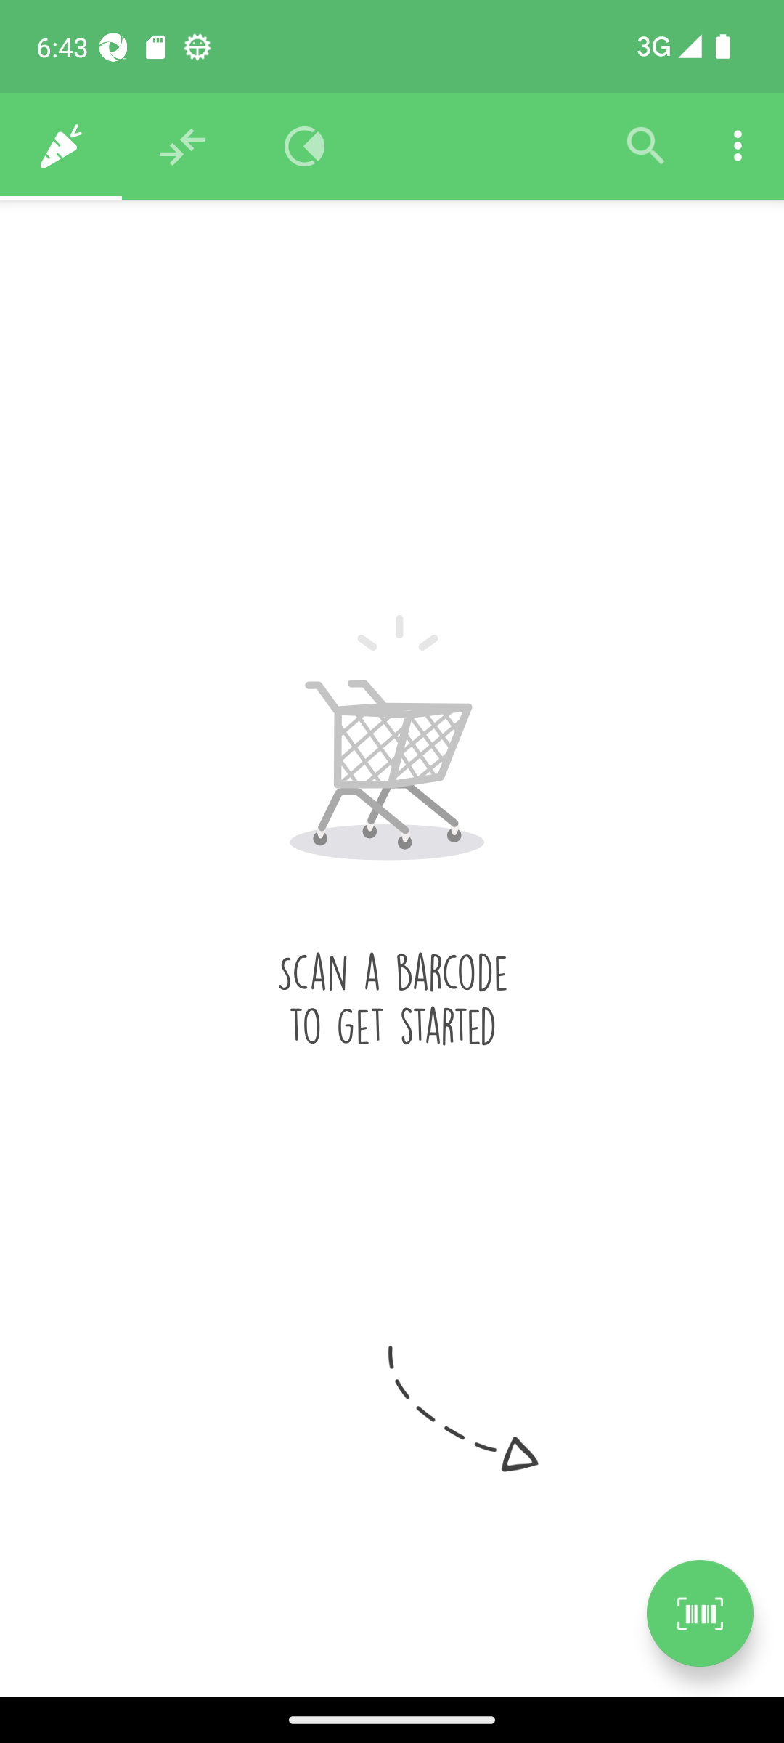  I want to click on Overview, so click(305, 147).